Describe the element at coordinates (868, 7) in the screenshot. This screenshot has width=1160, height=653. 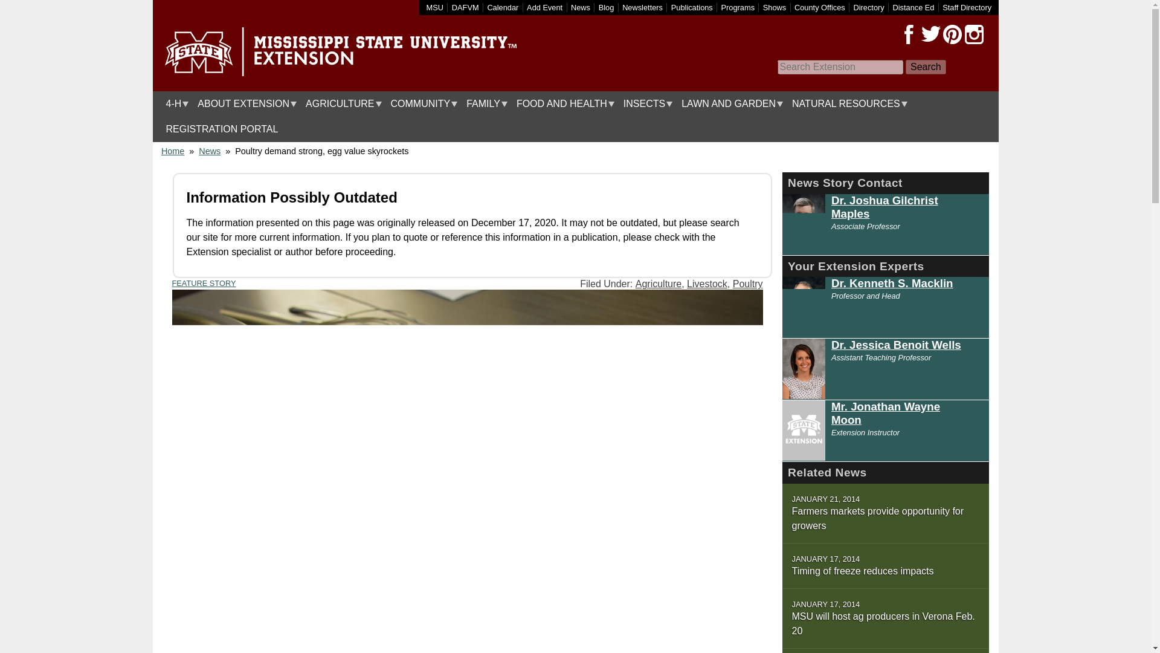
I see `Directory` at that location.